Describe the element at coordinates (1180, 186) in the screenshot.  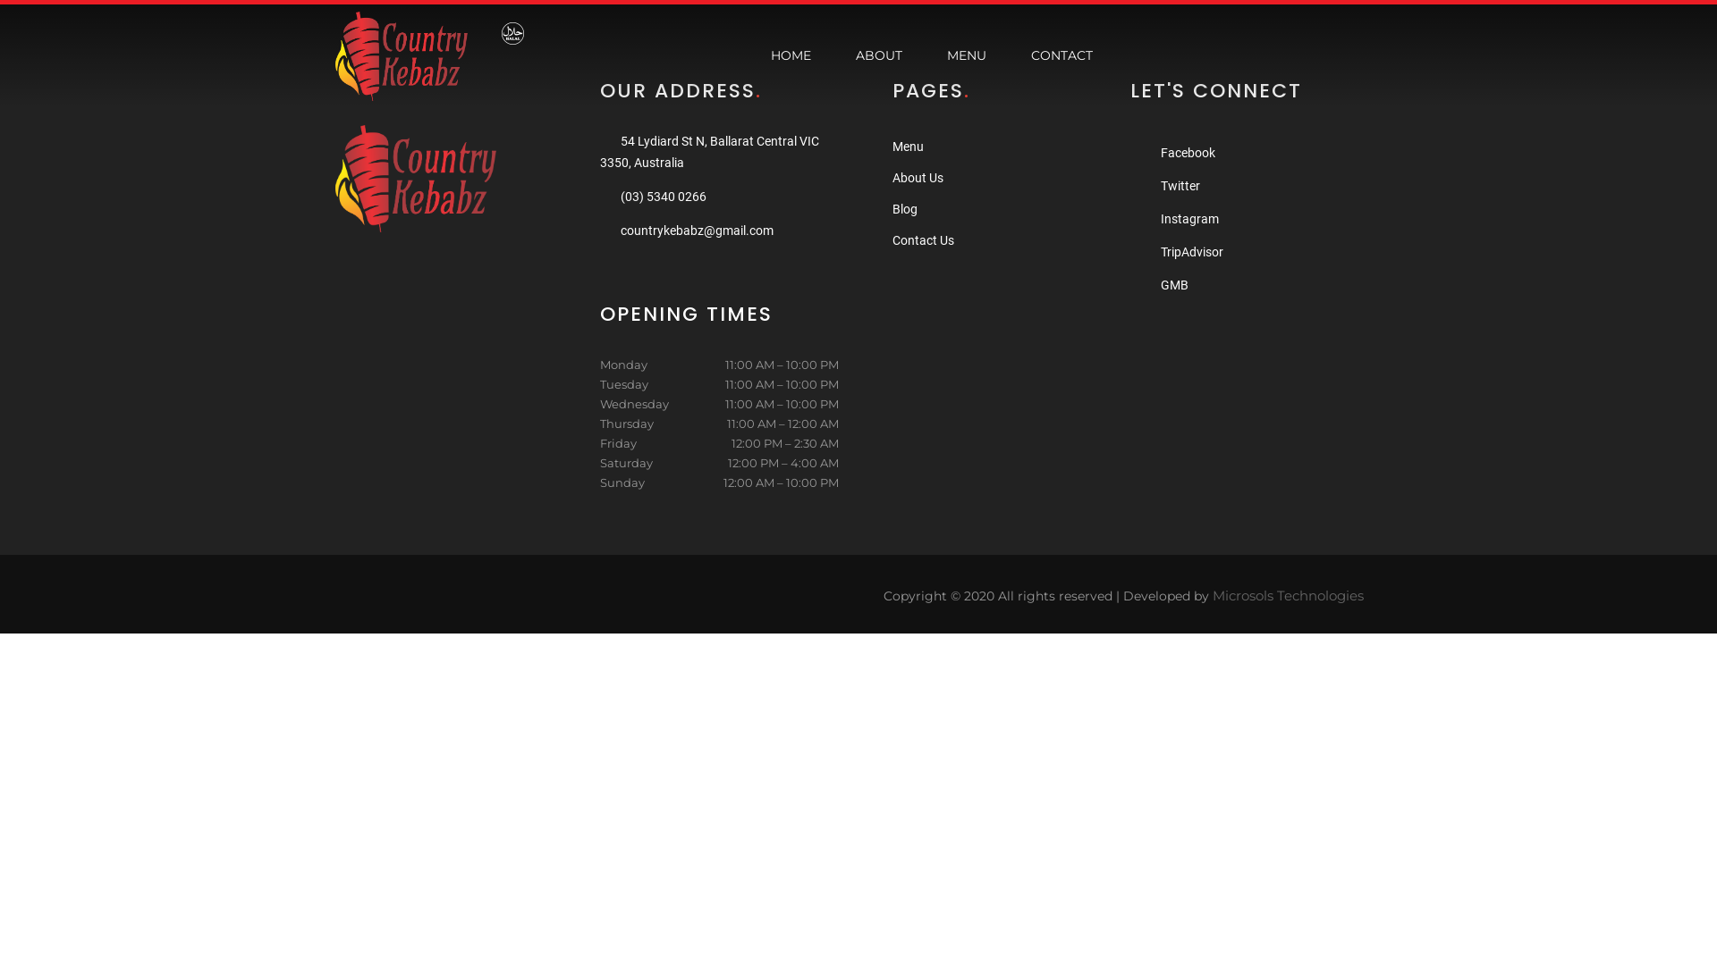
I see `Twitter` at that location.